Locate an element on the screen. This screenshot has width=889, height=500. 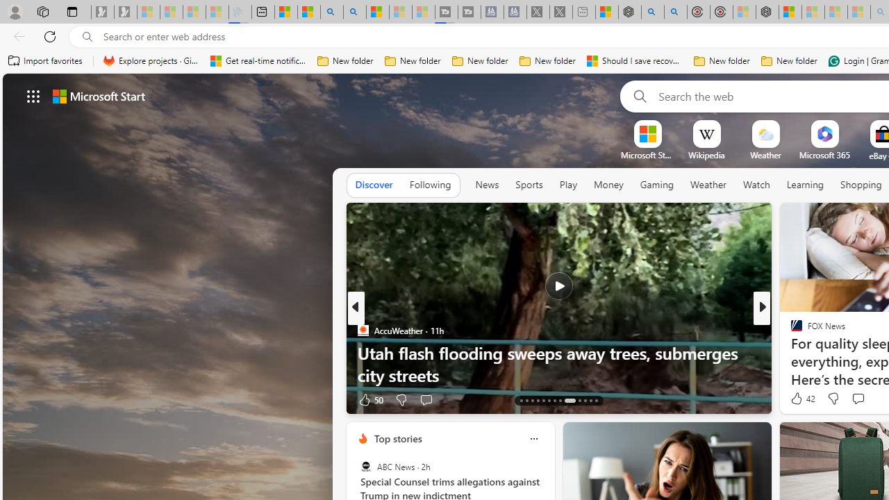
View comments 2 Comment is located at coordinates (857, 400).